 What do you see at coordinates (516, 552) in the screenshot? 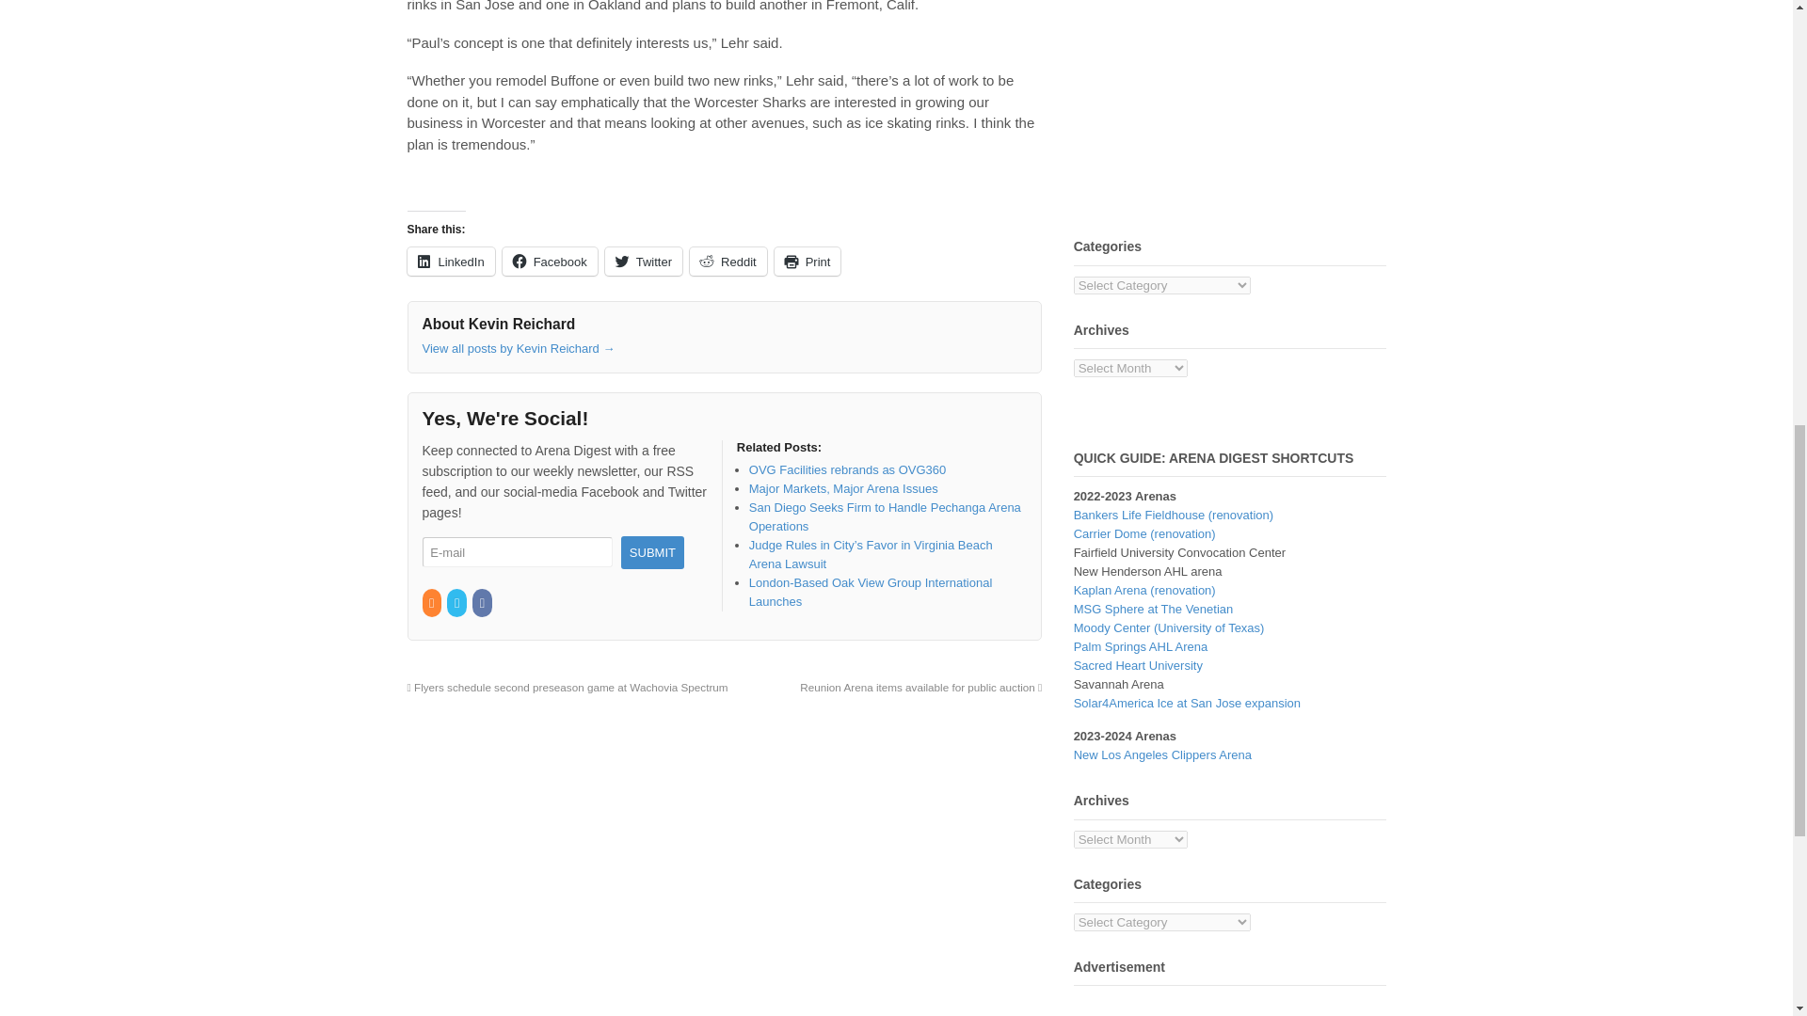
I see `E-mail` at bounding box center [516, 552].